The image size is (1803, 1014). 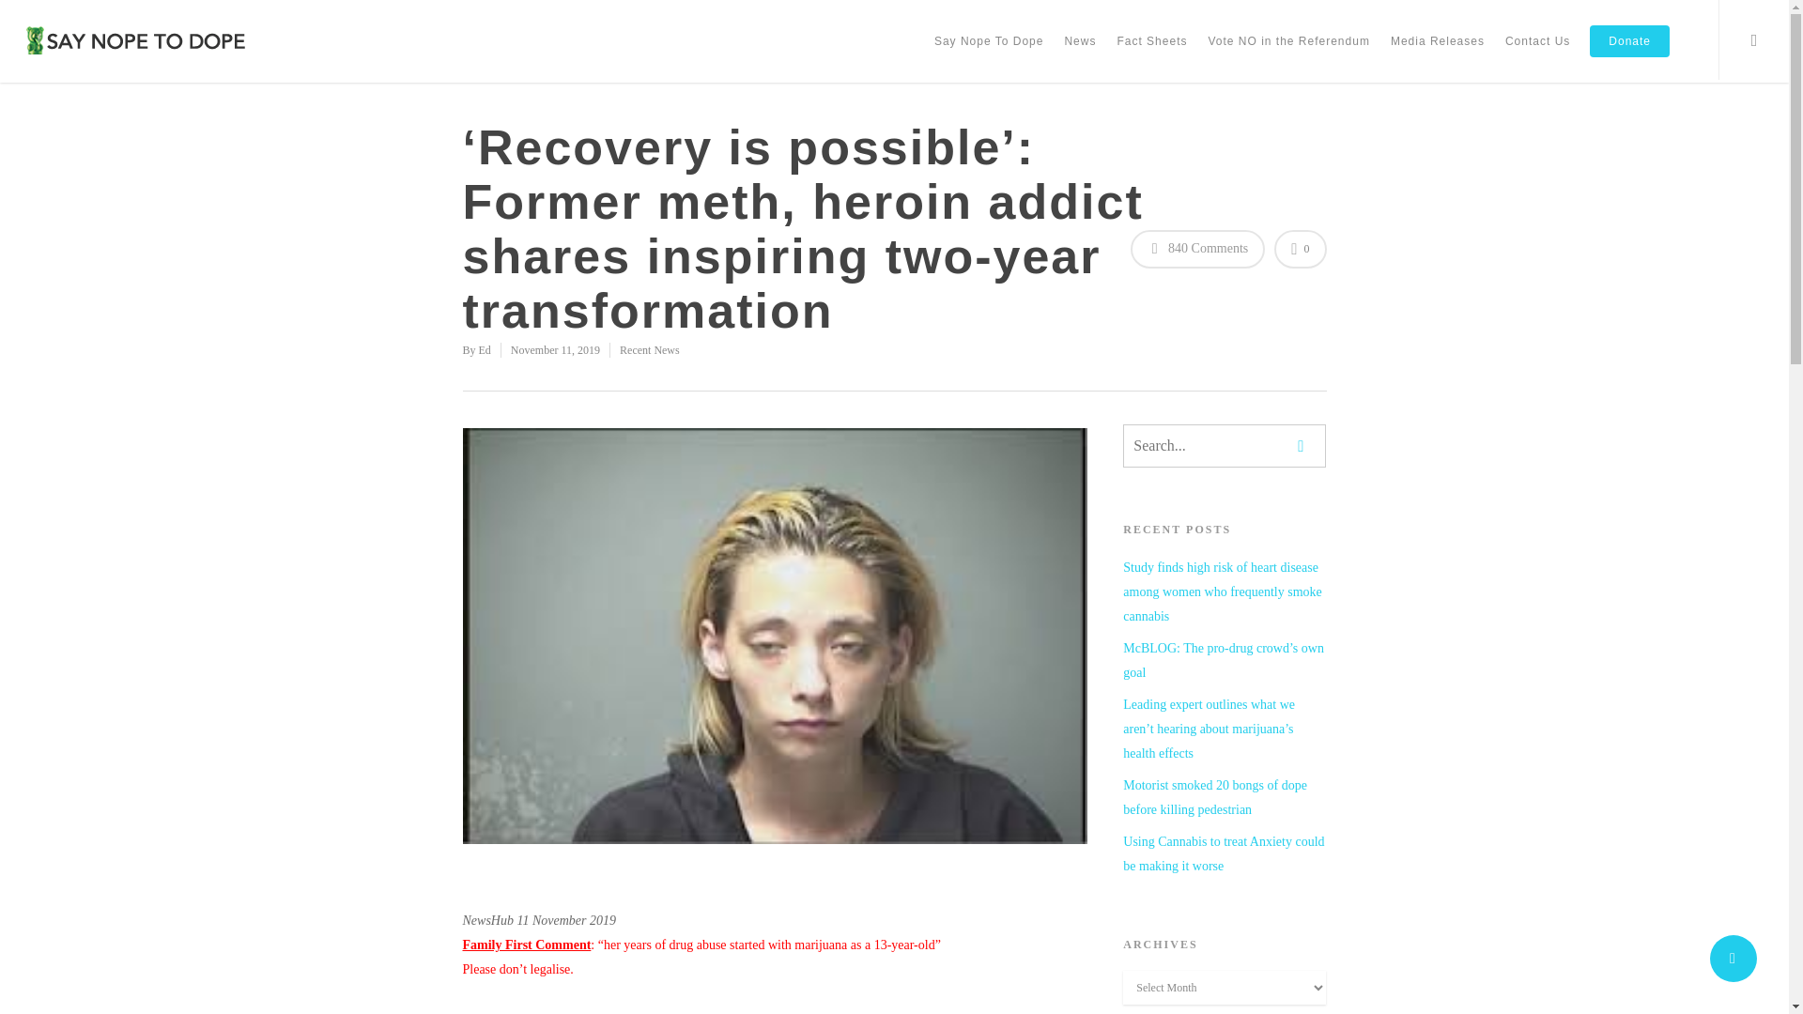 I want to click on Using Cannabis to treat Anxiety could be making it worse, so click(x=1225, y=854).